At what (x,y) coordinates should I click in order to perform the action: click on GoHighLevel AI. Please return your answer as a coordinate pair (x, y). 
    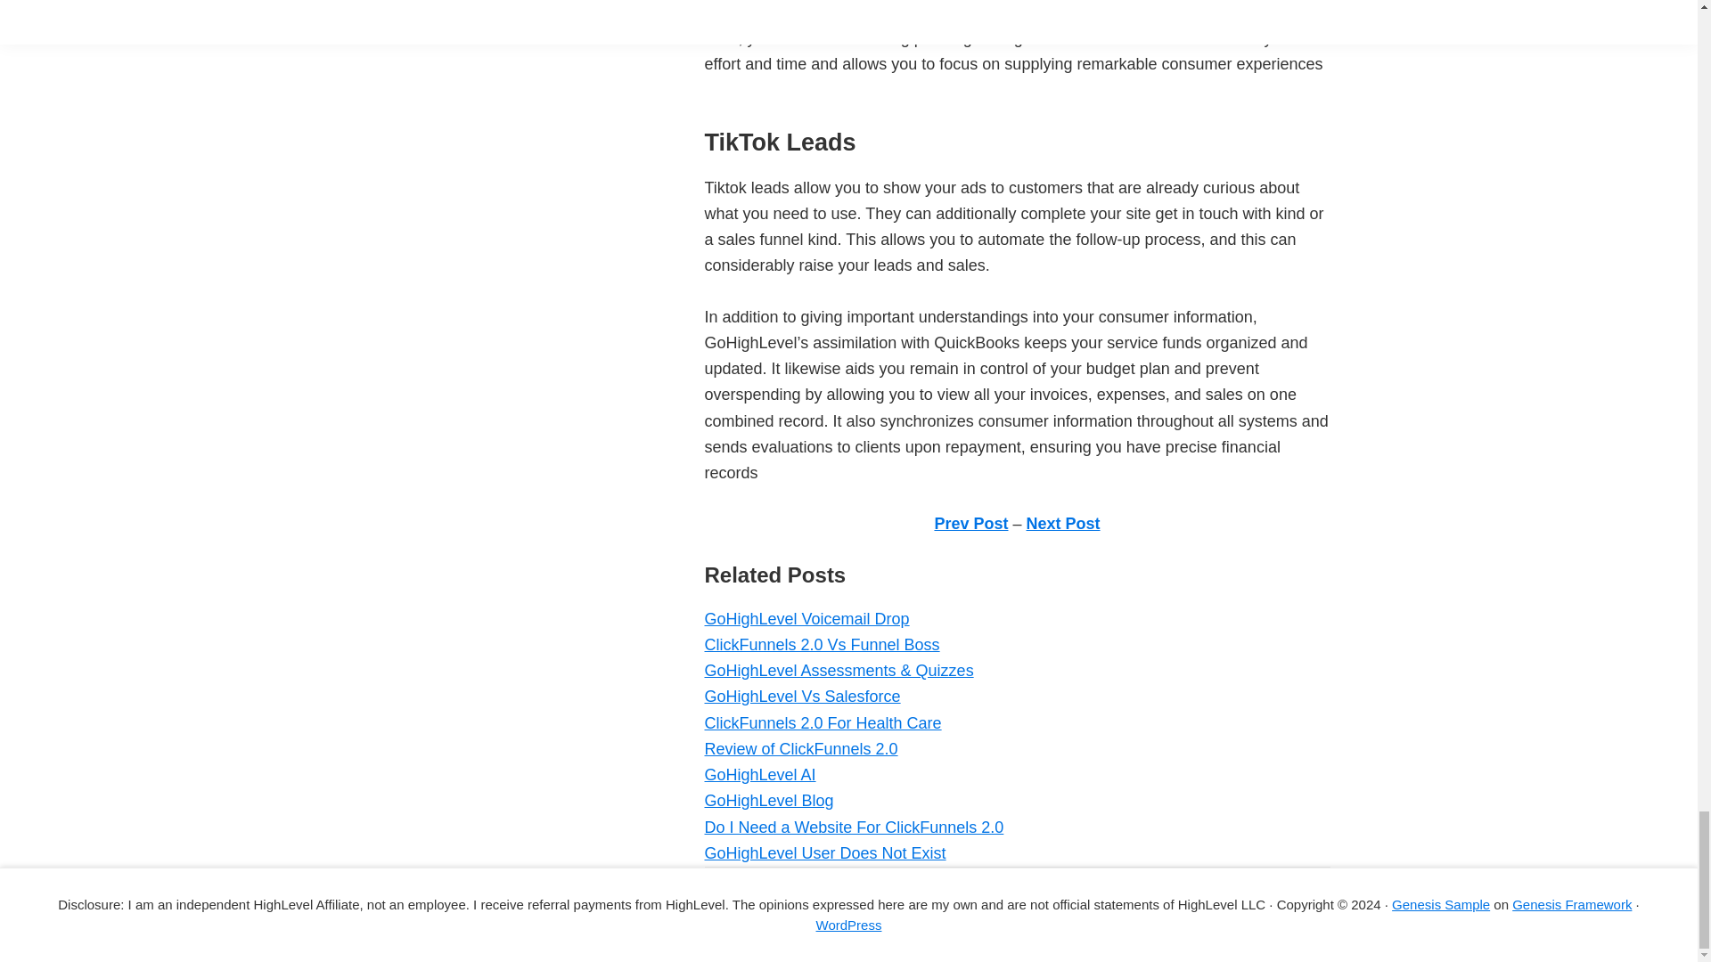
    Looking at the image, I should click on (759, 775).